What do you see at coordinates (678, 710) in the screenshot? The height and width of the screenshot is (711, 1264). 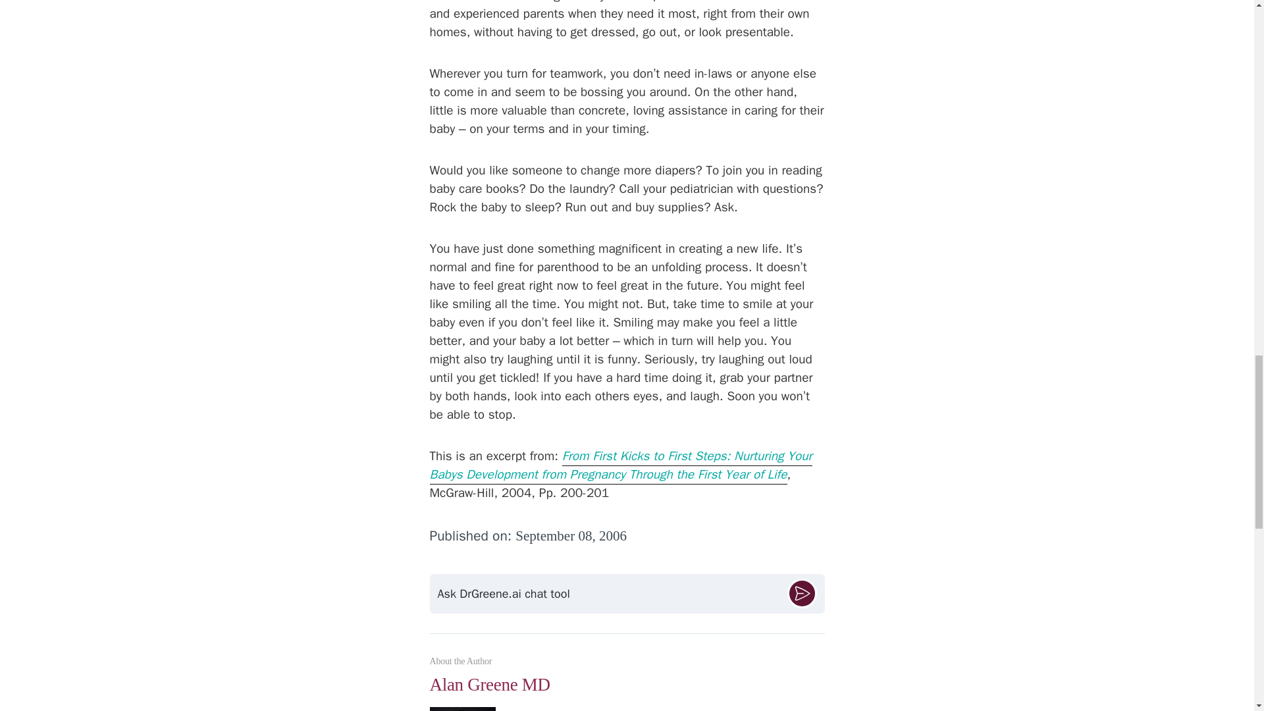 I see `author` at bounding box center [678, 710].